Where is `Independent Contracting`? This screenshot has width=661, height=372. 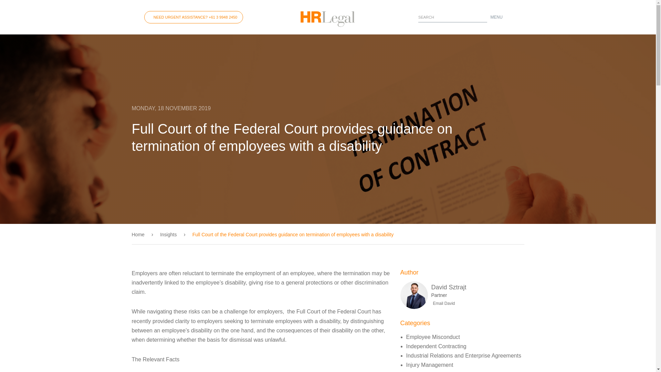 Independent Contracting is located at coordinates (437, 346).